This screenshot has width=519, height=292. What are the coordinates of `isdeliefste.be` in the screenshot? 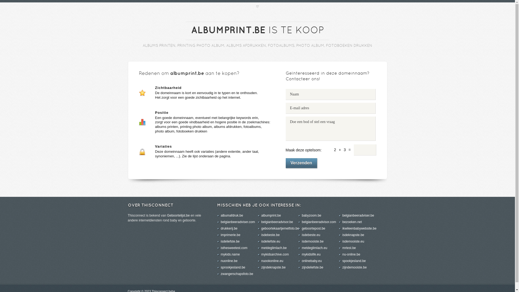 It's located at (230, 241).